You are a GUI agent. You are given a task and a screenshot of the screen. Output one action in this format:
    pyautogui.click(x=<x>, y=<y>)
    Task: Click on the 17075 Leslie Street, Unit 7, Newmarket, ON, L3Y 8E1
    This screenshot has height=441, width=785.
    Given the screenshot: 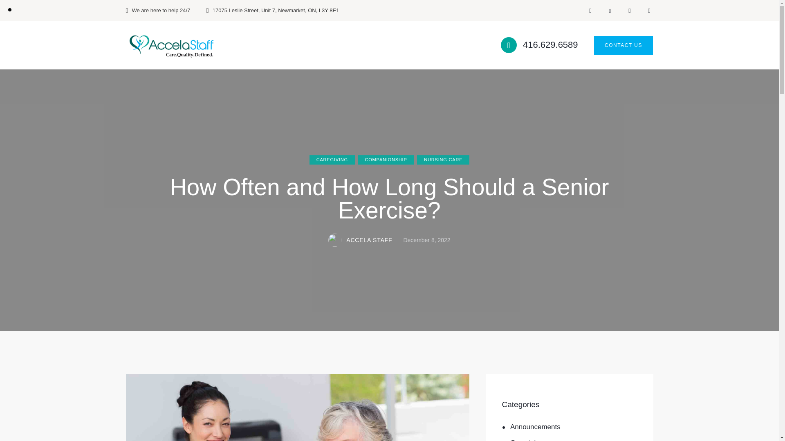 What is the action you would take?
    pyautogui.click(x=273, y=11)
    